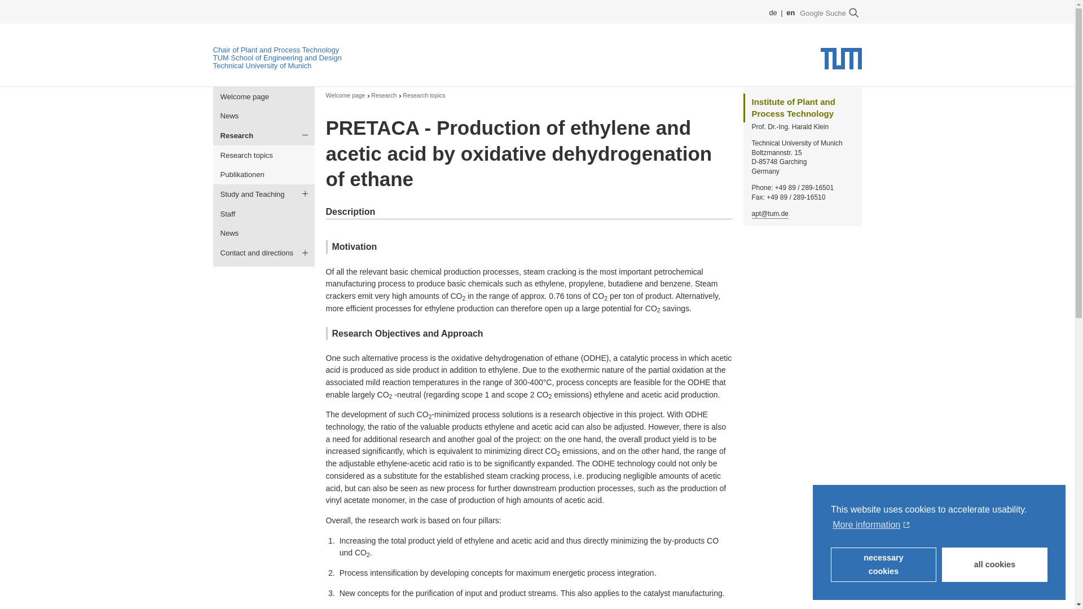 The height and width of the screenshot is (609, 1083). Describe the element at coordinates (264, 97) in the screenshot. I see `Welcome page` at that location.